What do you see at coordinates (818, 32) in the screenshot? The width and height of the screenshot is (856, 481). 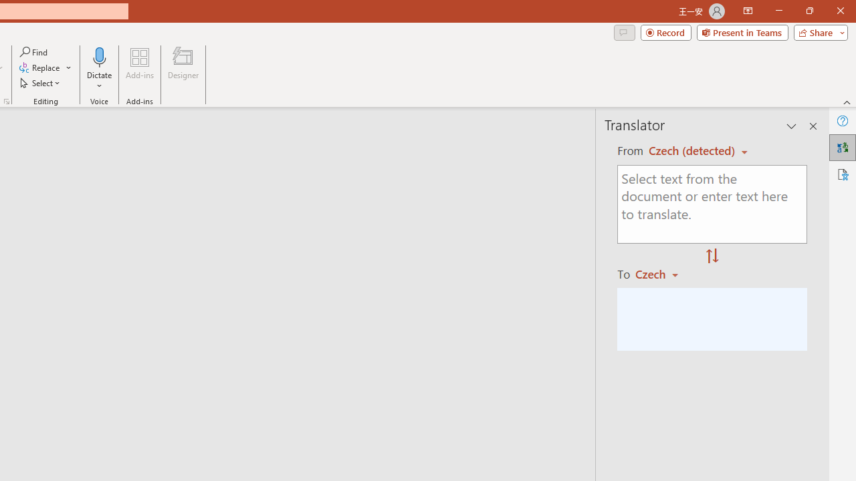 I see `Share` at bounding box center [818, 32].